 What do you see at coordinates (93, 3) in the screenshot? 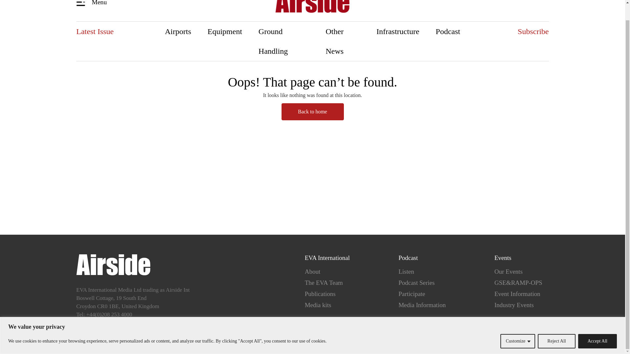
I see `Menu` at bounding box center [93, 3].